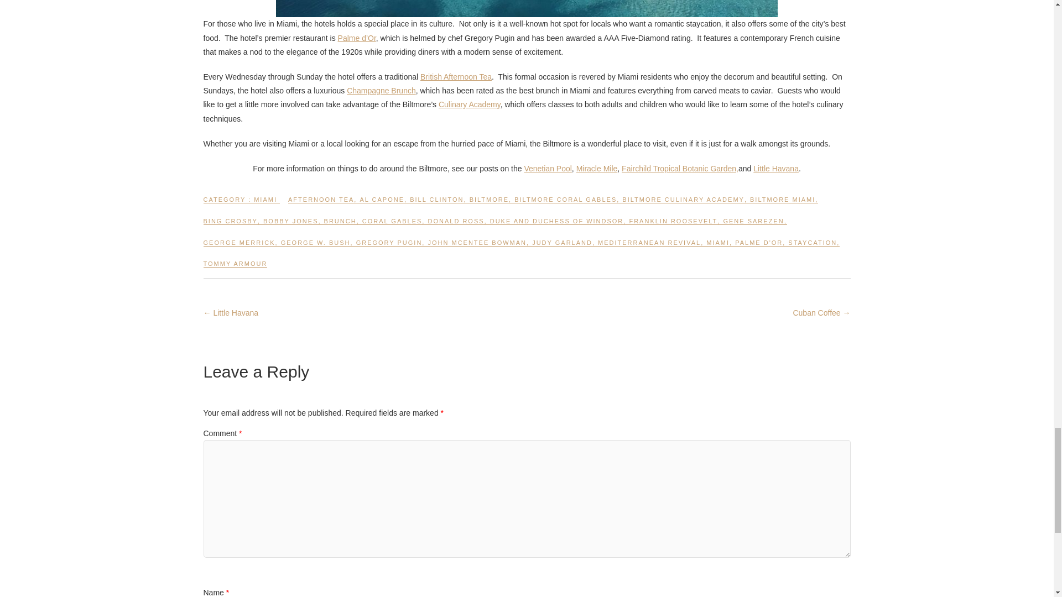  I want to click on AL CAPONE, so click(382, 204).